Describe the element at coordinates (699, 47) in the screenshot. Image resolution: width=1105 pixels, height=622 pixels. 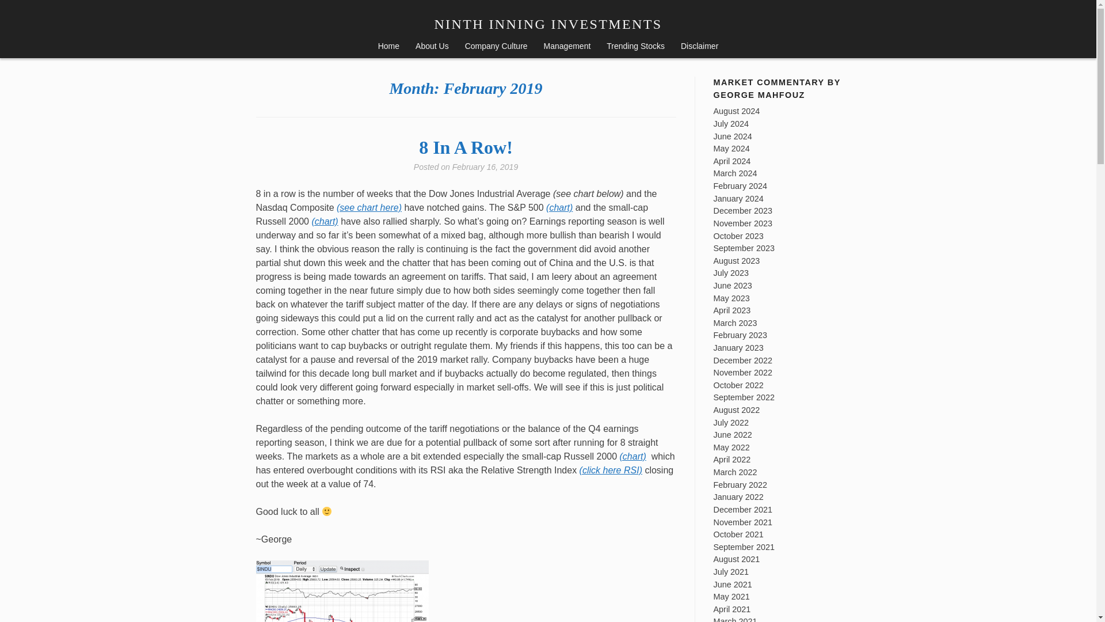
I see `Disclaimer` at that location.